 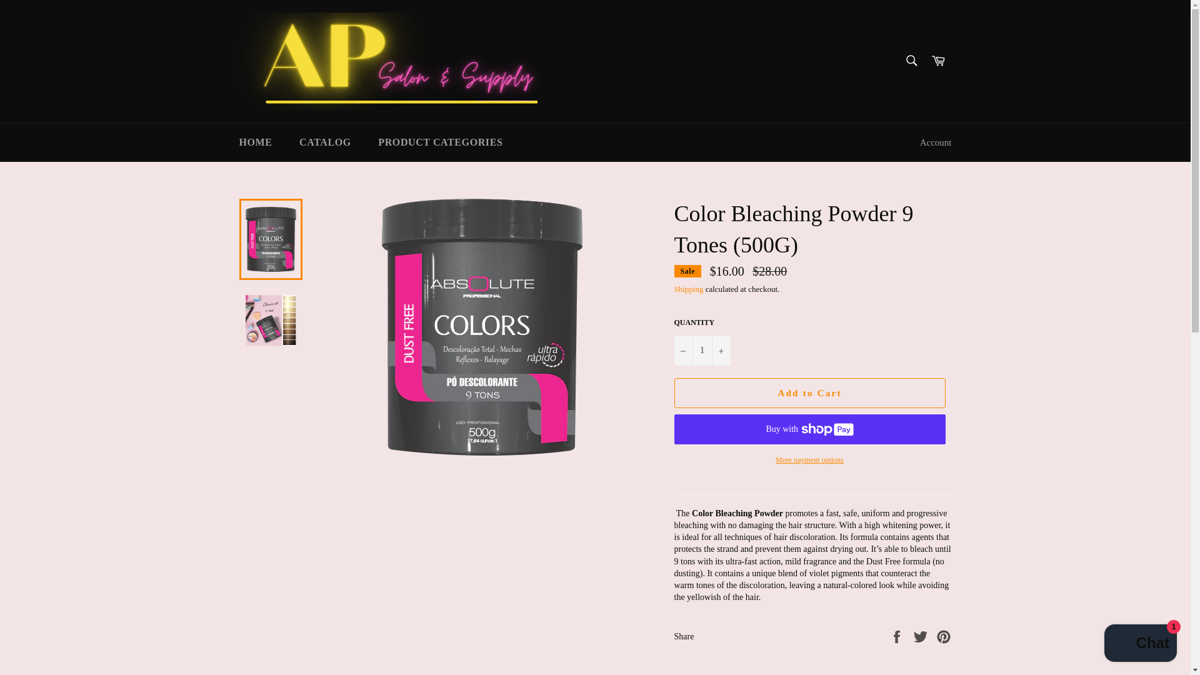 What do you see at coordinates (911, 60) in the screenshot?
I see `Search` at bounding box center [911, 60].